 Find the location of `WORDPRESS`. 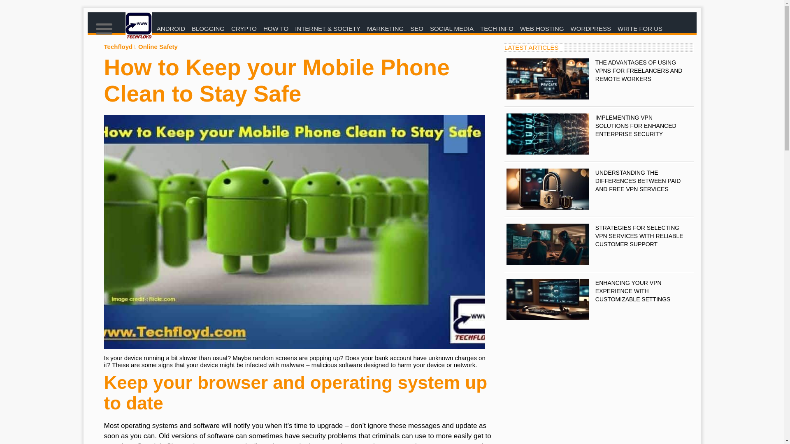

WORDPRESS is located at coordinates (591, 29).